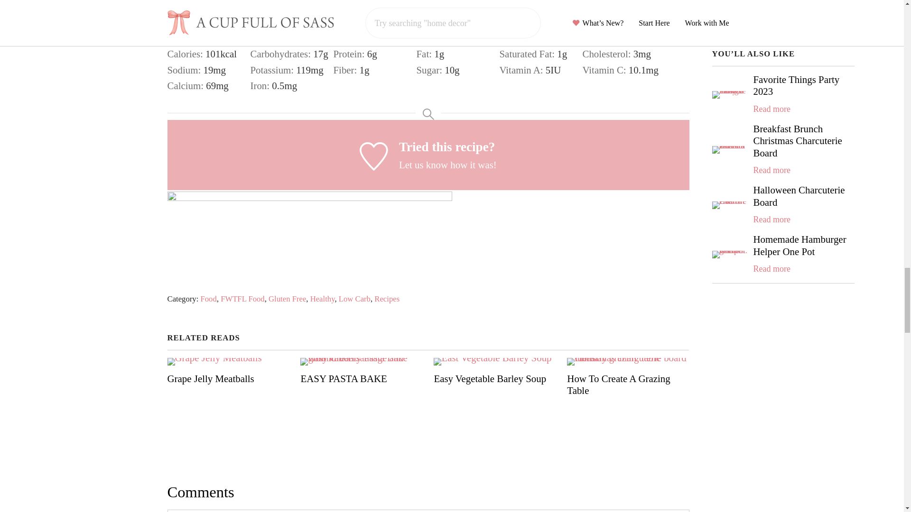 The width and height of the screenshot is (911, 512). I want to click on Gluten Free, so click(288, 299).